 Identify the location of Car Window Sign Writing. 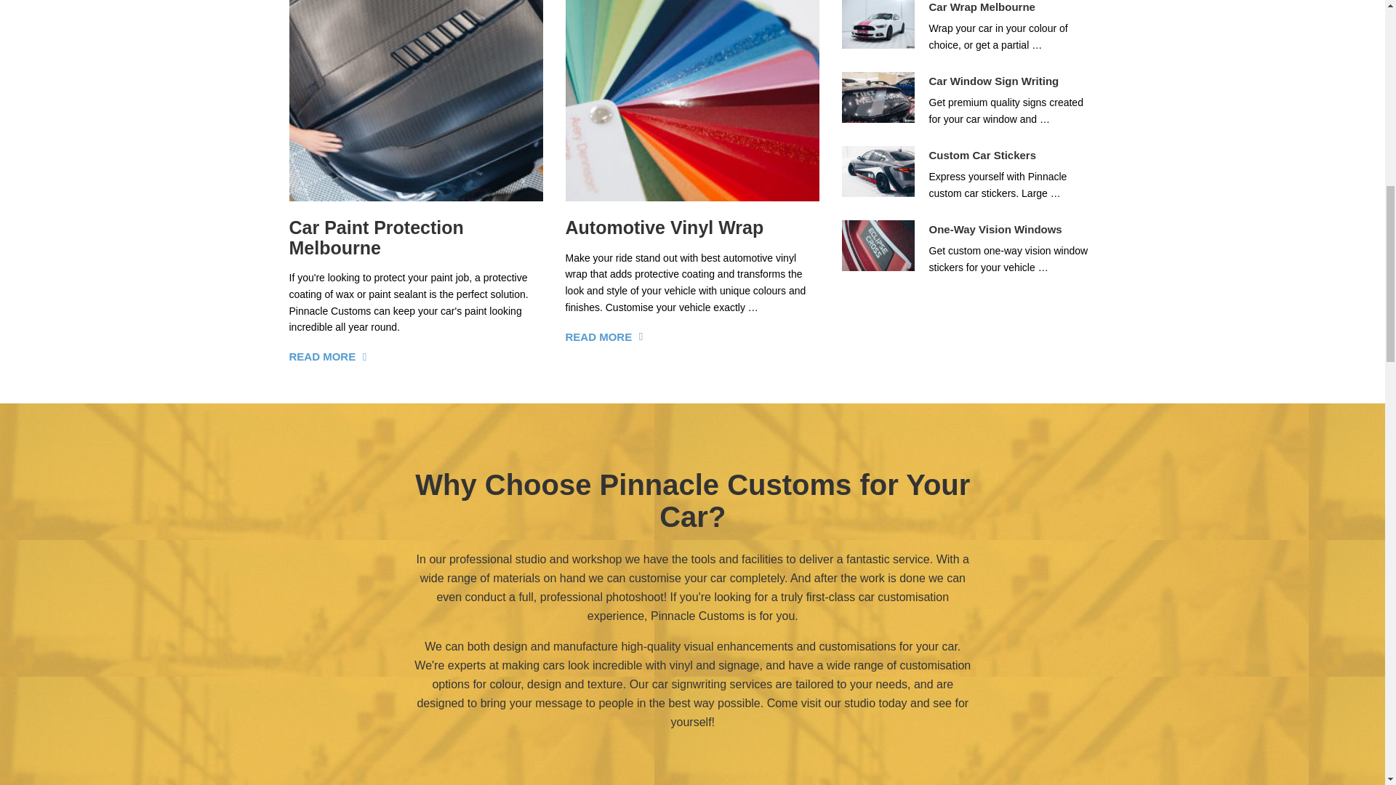
(995, 80).